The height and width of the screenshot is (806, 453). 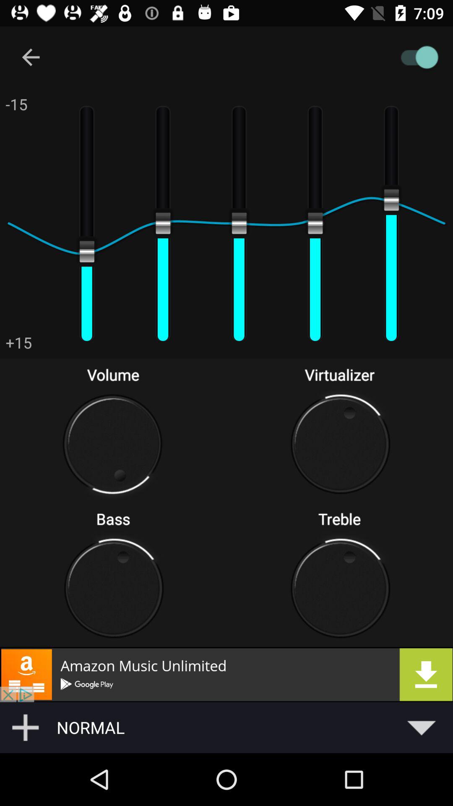 What do you see at coordinates (113, 444) in the screenshot?
I see `select the volume button` at bounding box center [113, 444].